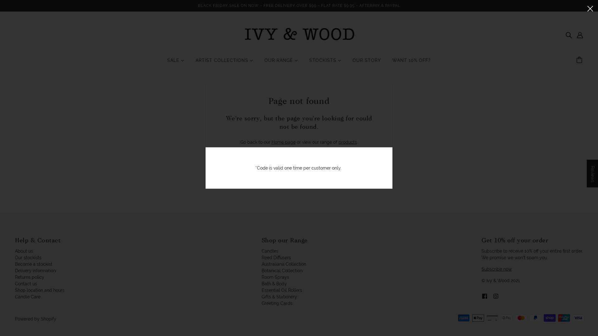 Image resolution: width=598 pixels, height=336 pixels. Describe the element at coordinates (412, 63) in the screenshot. I see `WANT 10% OFF?` at that location.